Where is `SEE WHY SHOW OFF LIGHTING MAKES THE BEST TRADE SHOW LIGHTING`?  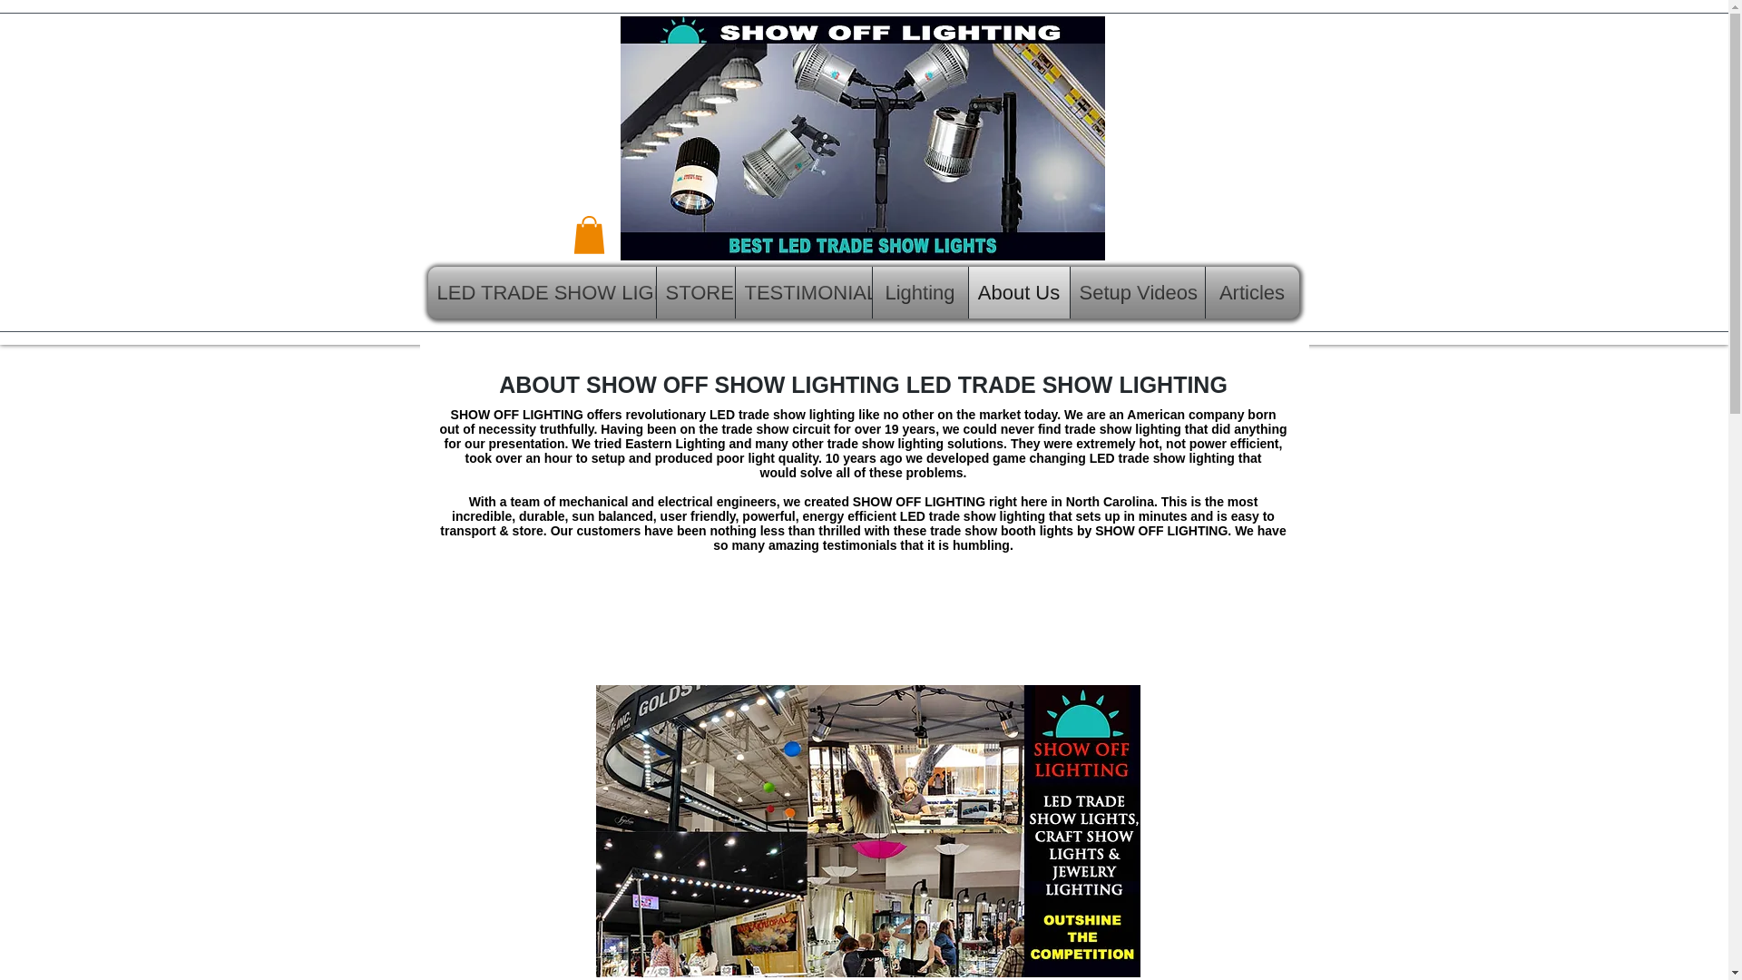 SEE WHY SHOW OFF LIGHTING MAKES THE BEST TRADE SHOW LIGHTING is located at coordinates (867, 830).